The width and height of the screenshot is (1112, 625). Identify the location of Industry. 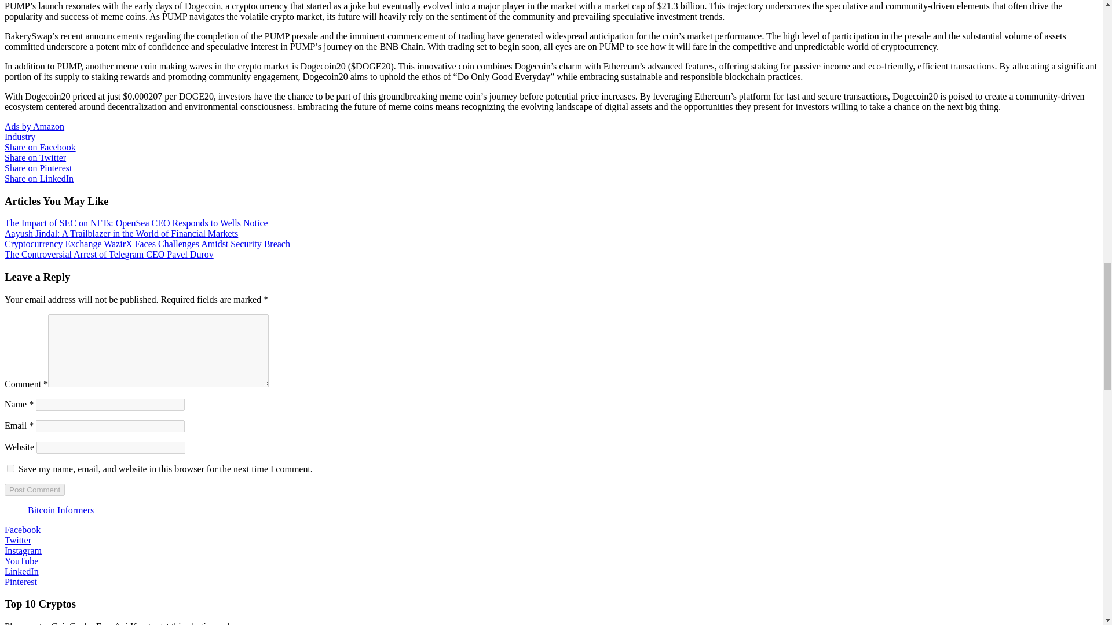
(20, 137).